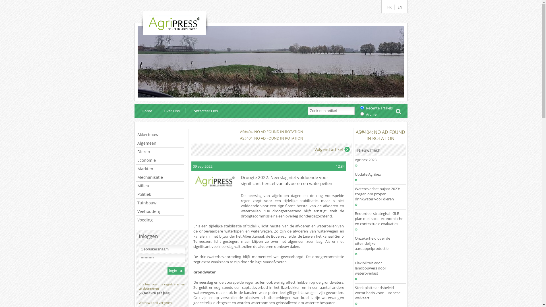  Describe the element at coordinates (160, 194) in the screenshot. I see `Politiek` at that location.